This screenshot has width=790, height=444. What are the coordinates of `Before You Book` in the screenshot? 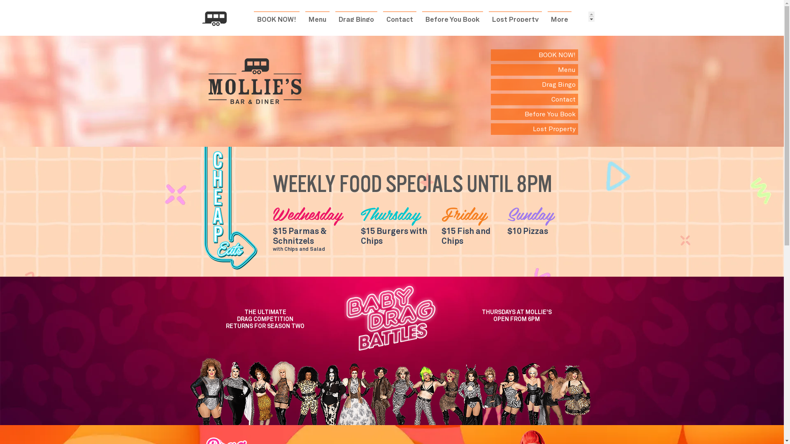 It's located at (534, 114).